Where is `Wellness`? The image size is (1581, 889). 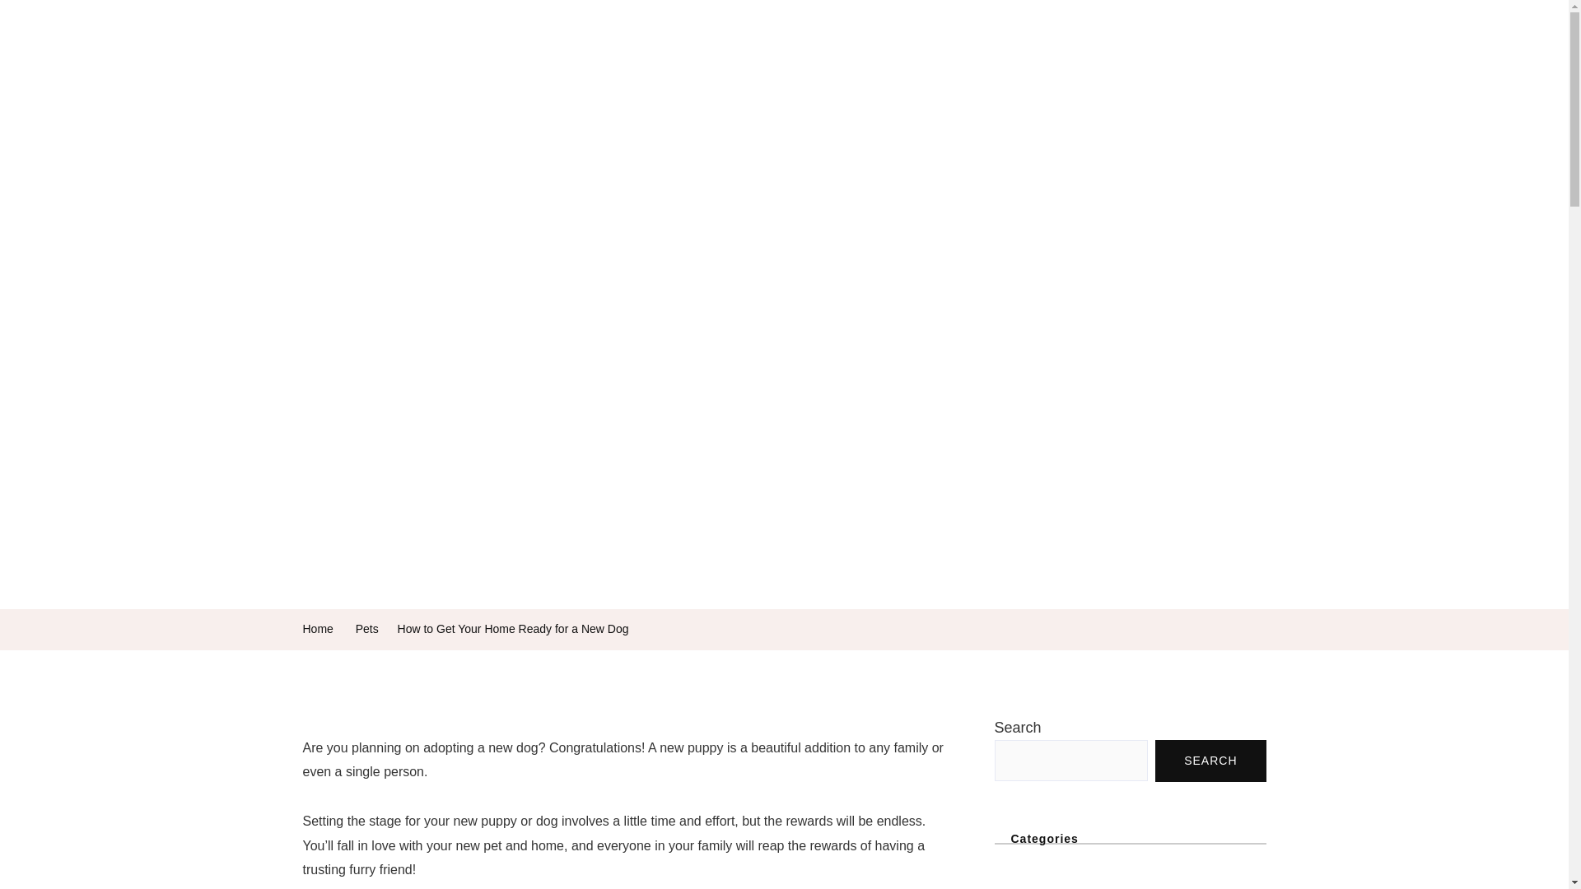
Wellness is located at coordinates (577, 54).